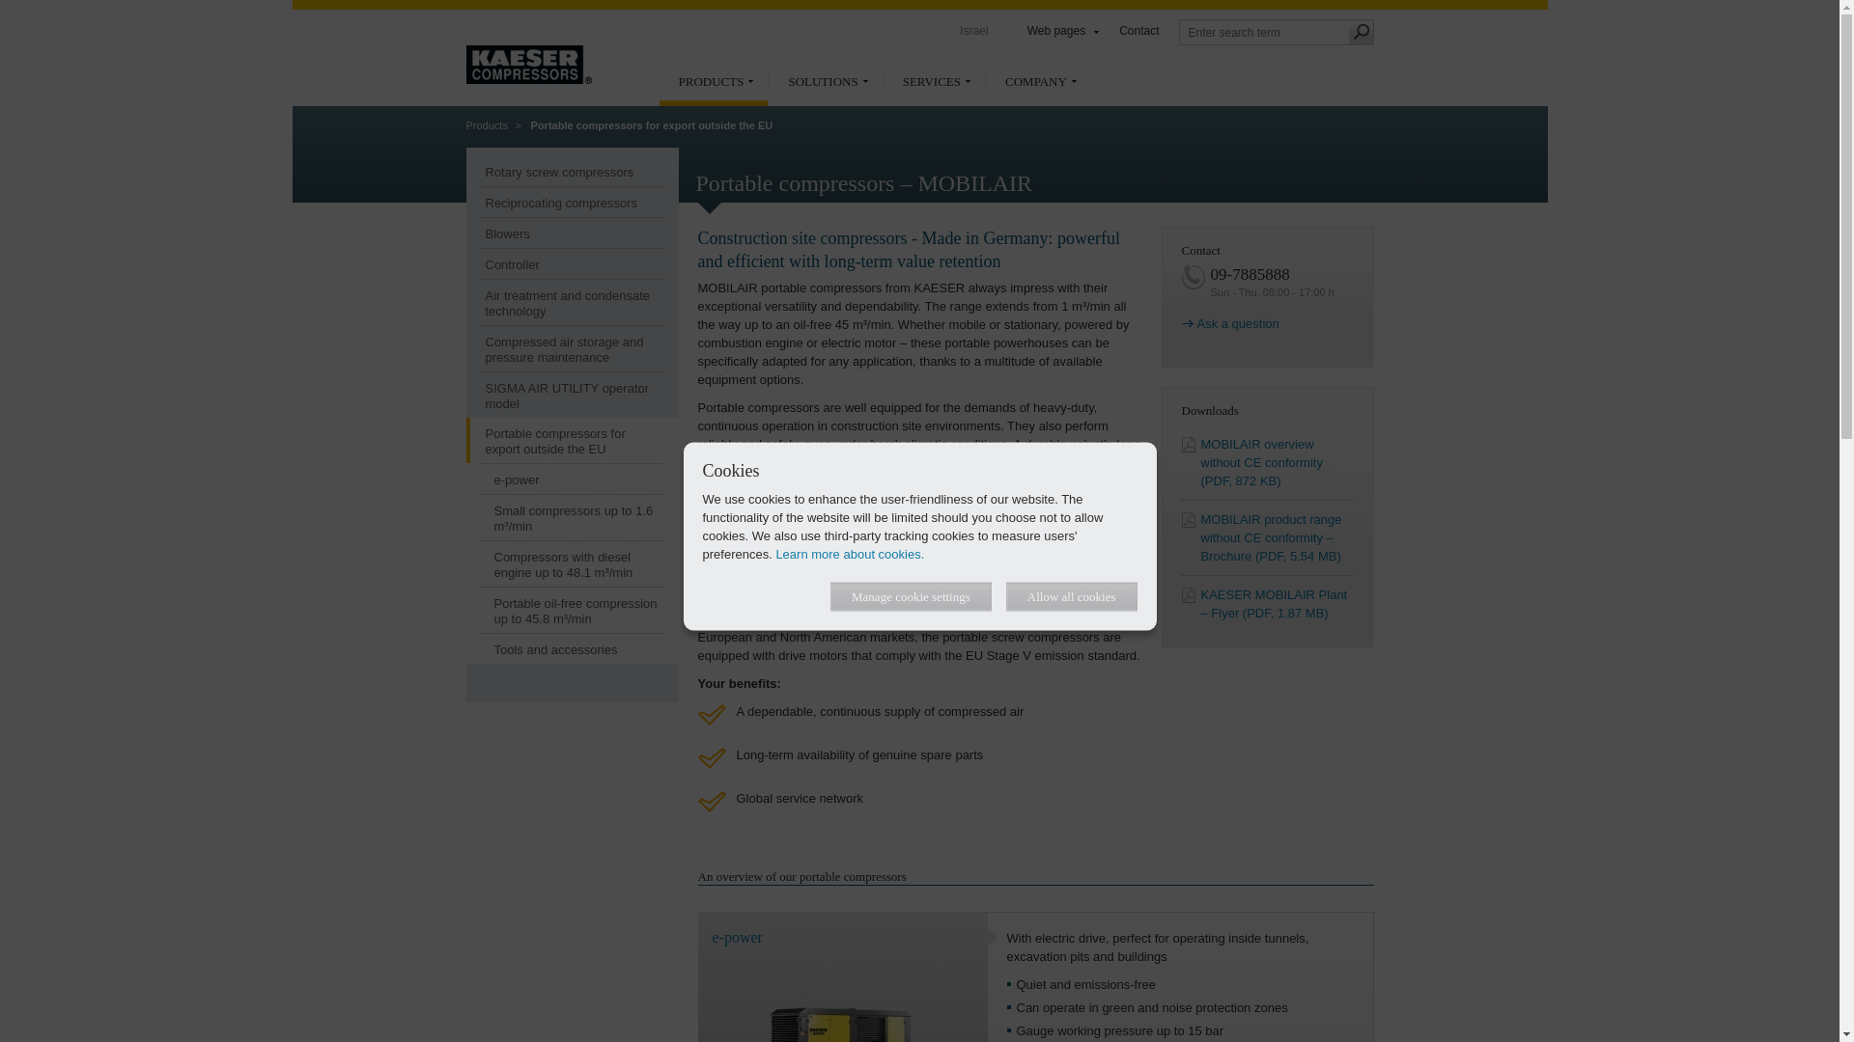 The height and width of the screenshot is (1042, 1854). Describe the element at coordinates (825, 89) in the screenshot. I see `SOLUTIONS` at that location.